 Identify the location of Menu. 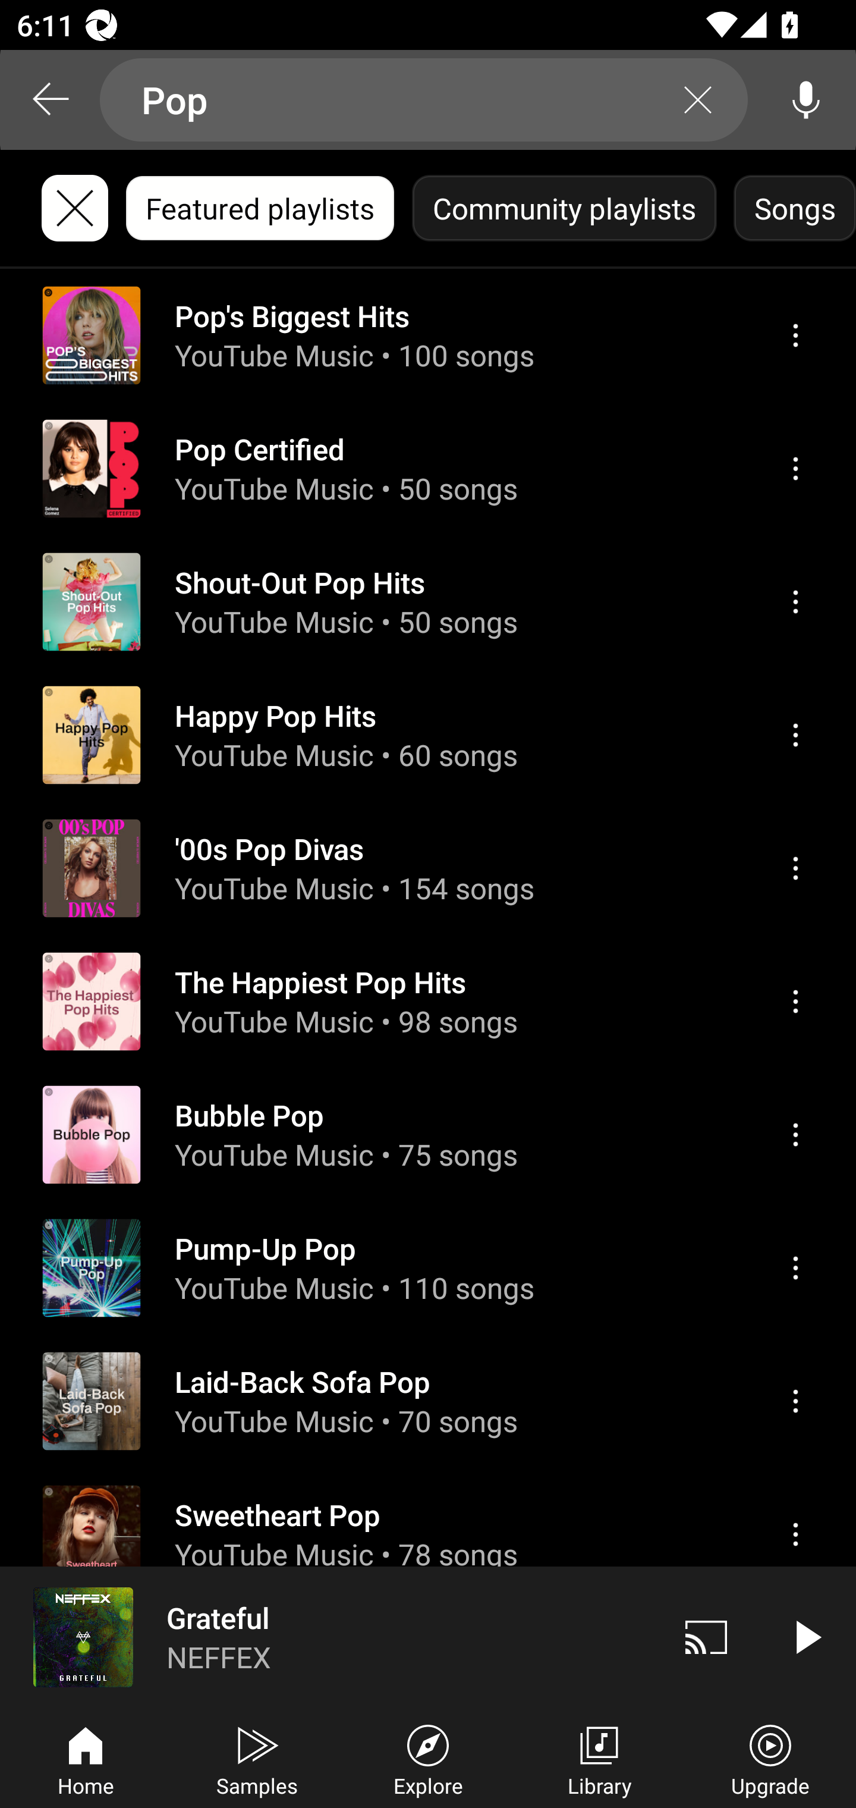
(795, 1534).